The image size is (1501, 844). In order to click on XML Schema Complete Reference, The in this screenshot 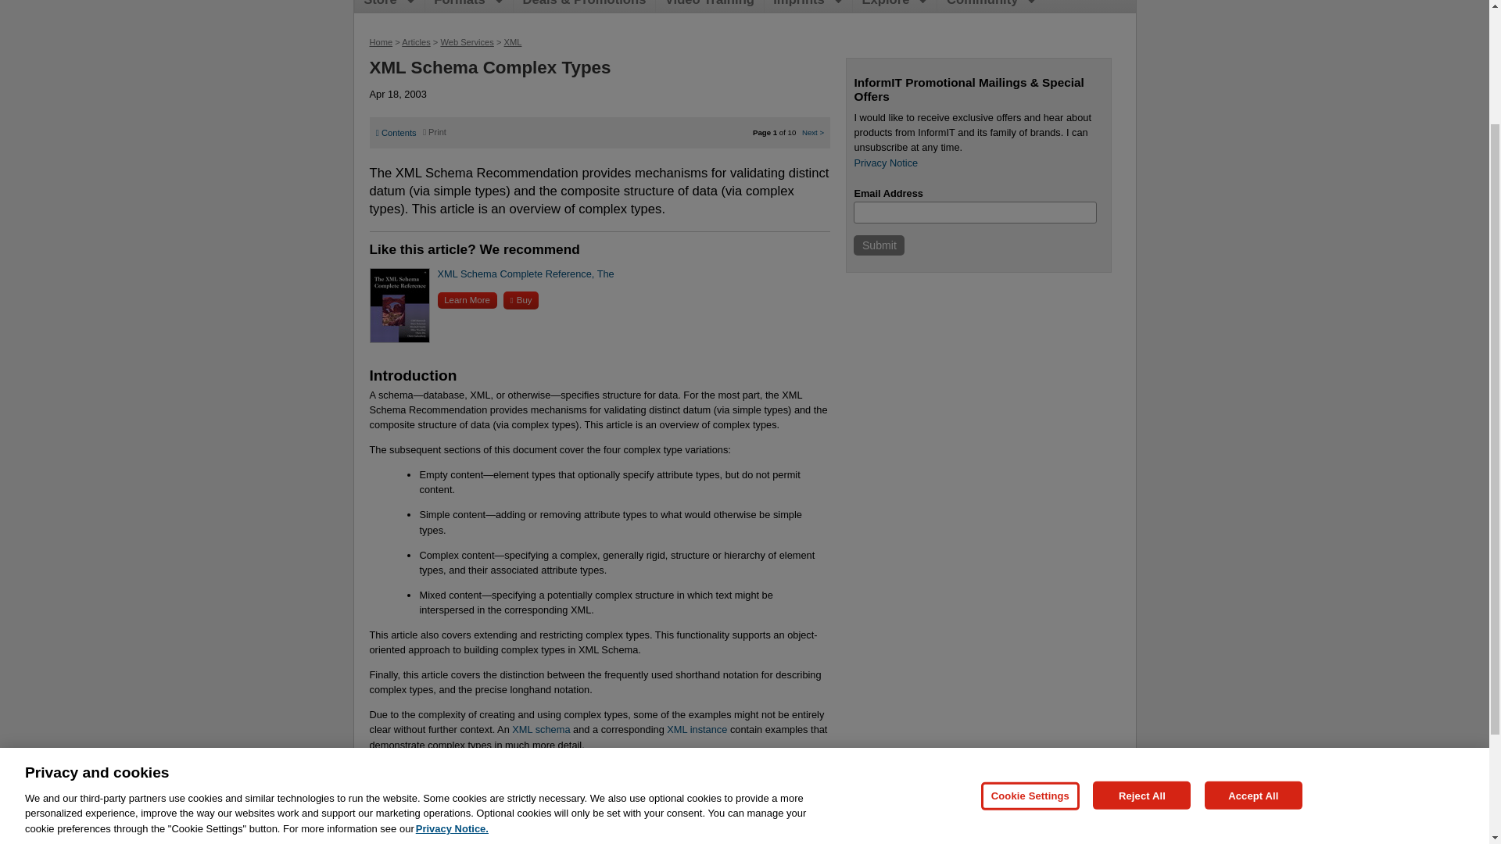, I will do `click(525, 274)`.